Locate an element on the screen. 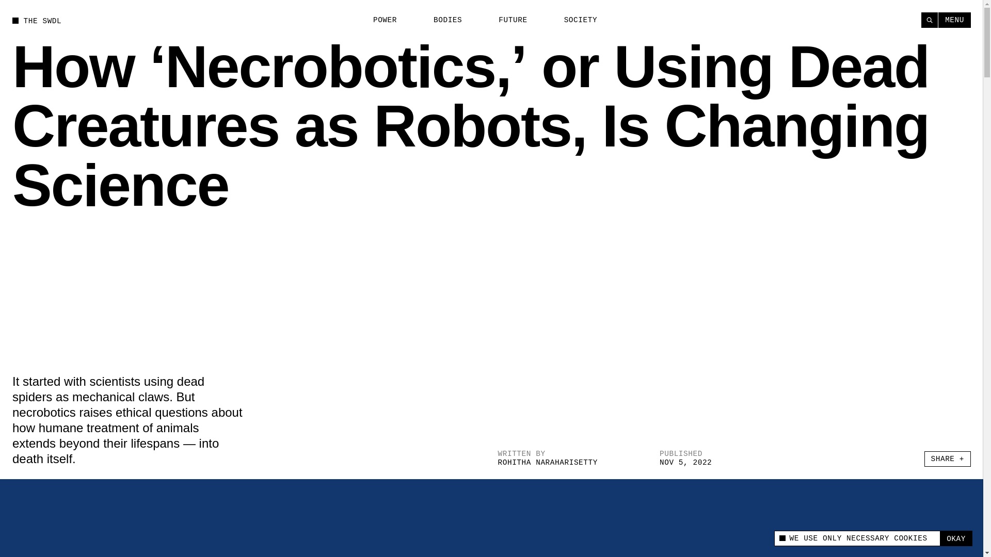  WE USE ONLY NECESSARY COOKIES is located at coordinates (857, 538).